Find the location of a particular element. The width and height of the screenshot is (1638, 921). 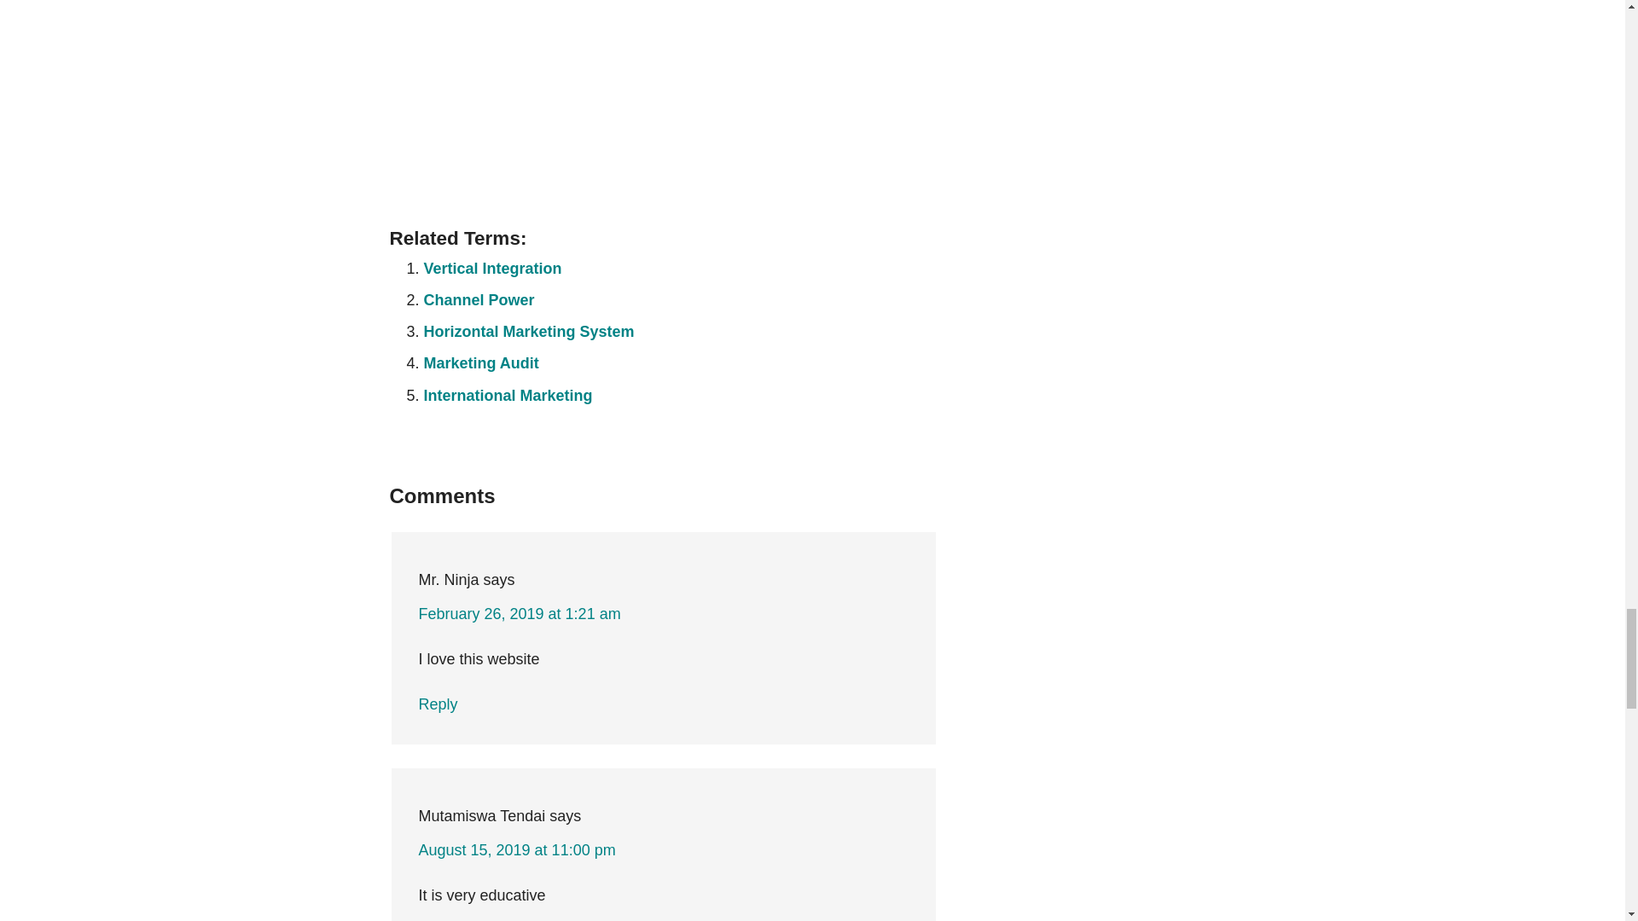

Vertical Integration is located at coordinates (491, 268).